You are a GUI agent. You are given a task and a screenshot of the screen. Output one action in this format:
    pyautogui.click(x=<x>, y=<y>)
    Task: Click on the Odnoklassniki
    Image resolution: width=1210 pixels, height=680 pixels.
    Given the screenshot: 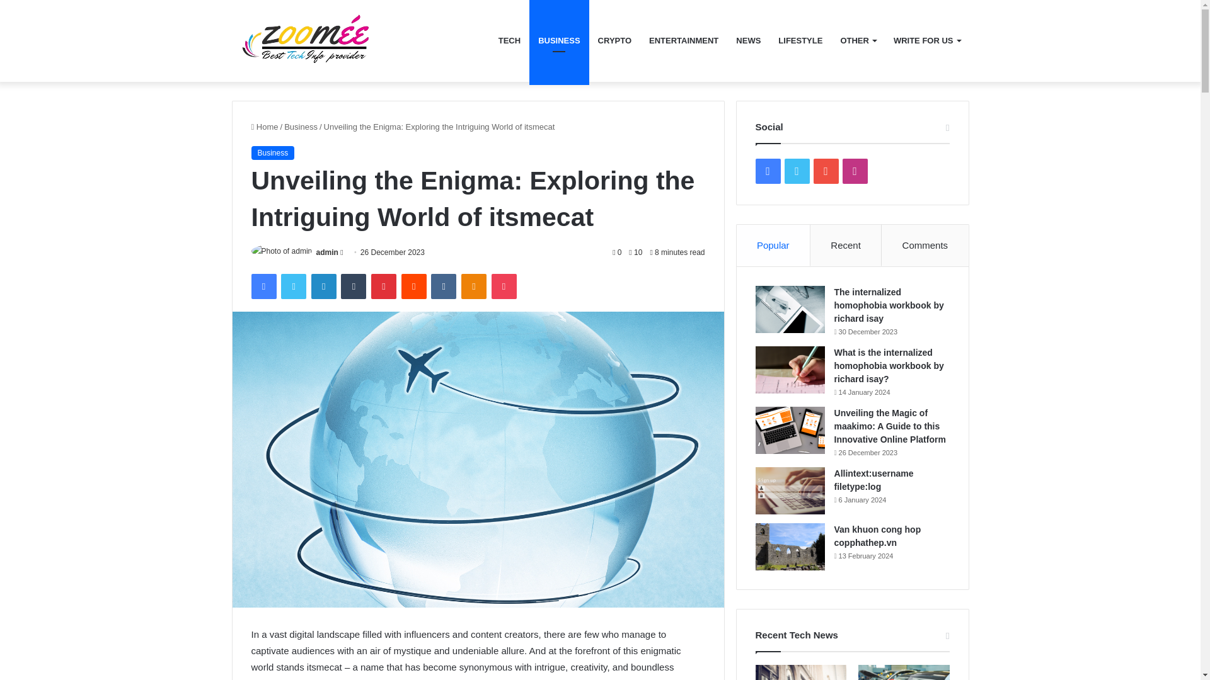 What is the action you would take?
    pyautogui.click(x=473, y=286)
    